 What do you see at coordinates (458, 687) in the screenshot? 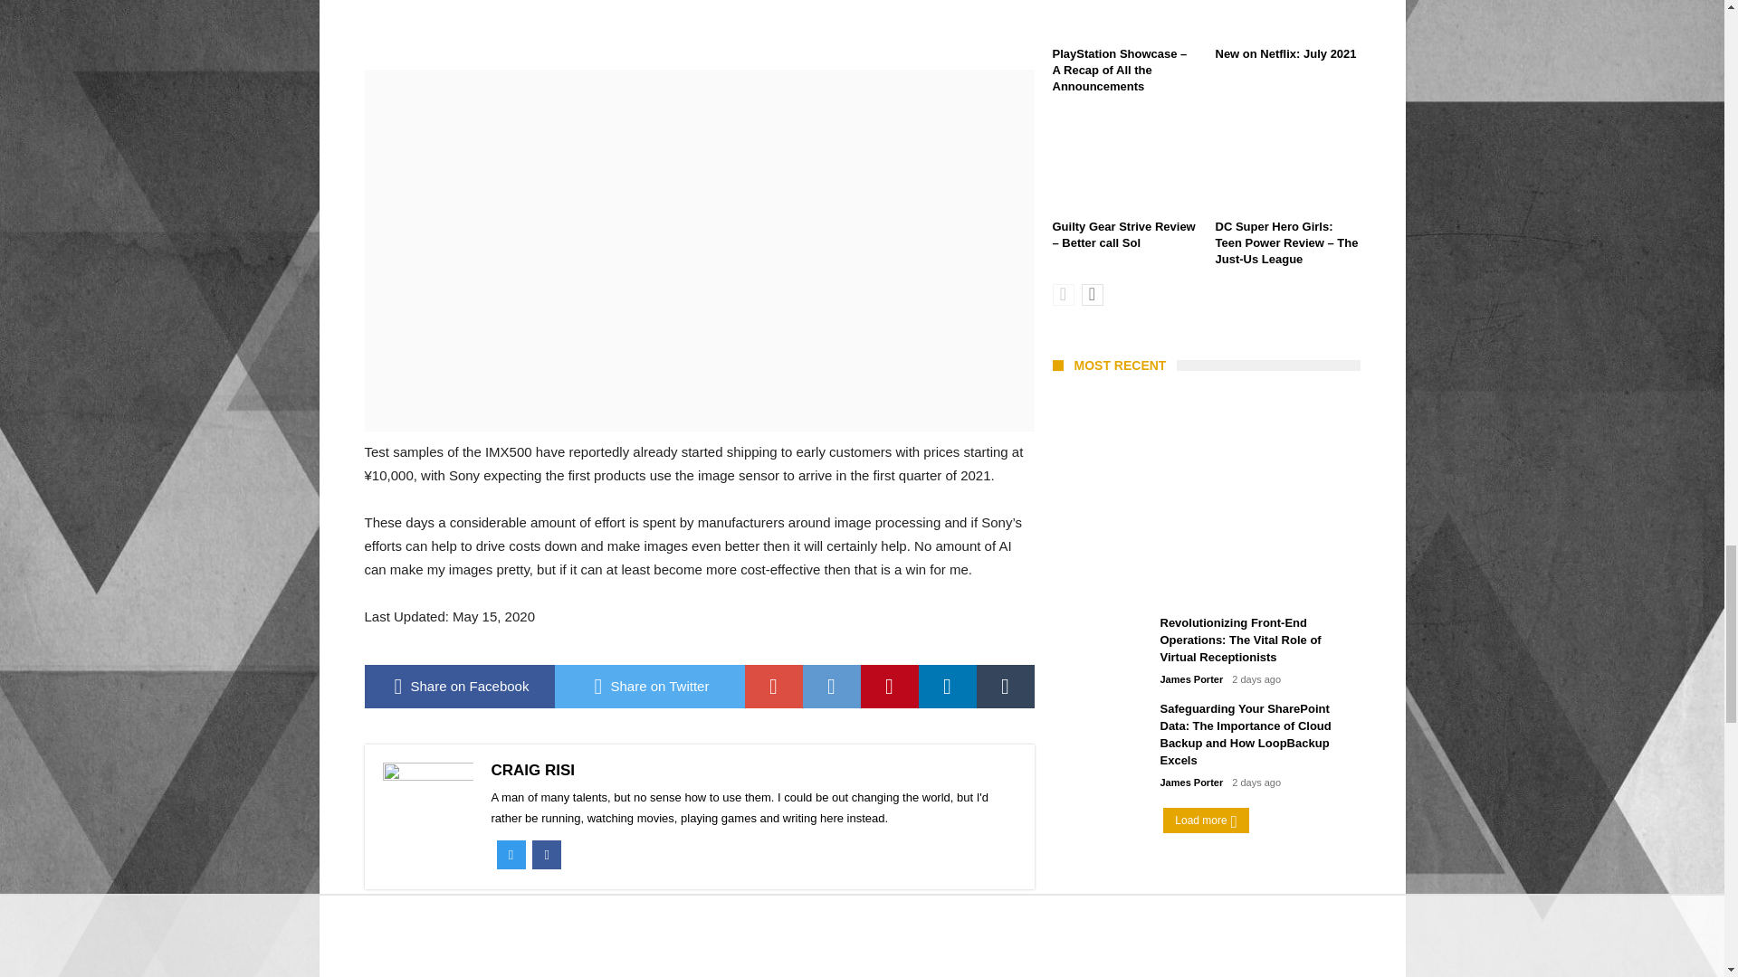
I see `Share on Facebook` at bounding box center [458, 687].